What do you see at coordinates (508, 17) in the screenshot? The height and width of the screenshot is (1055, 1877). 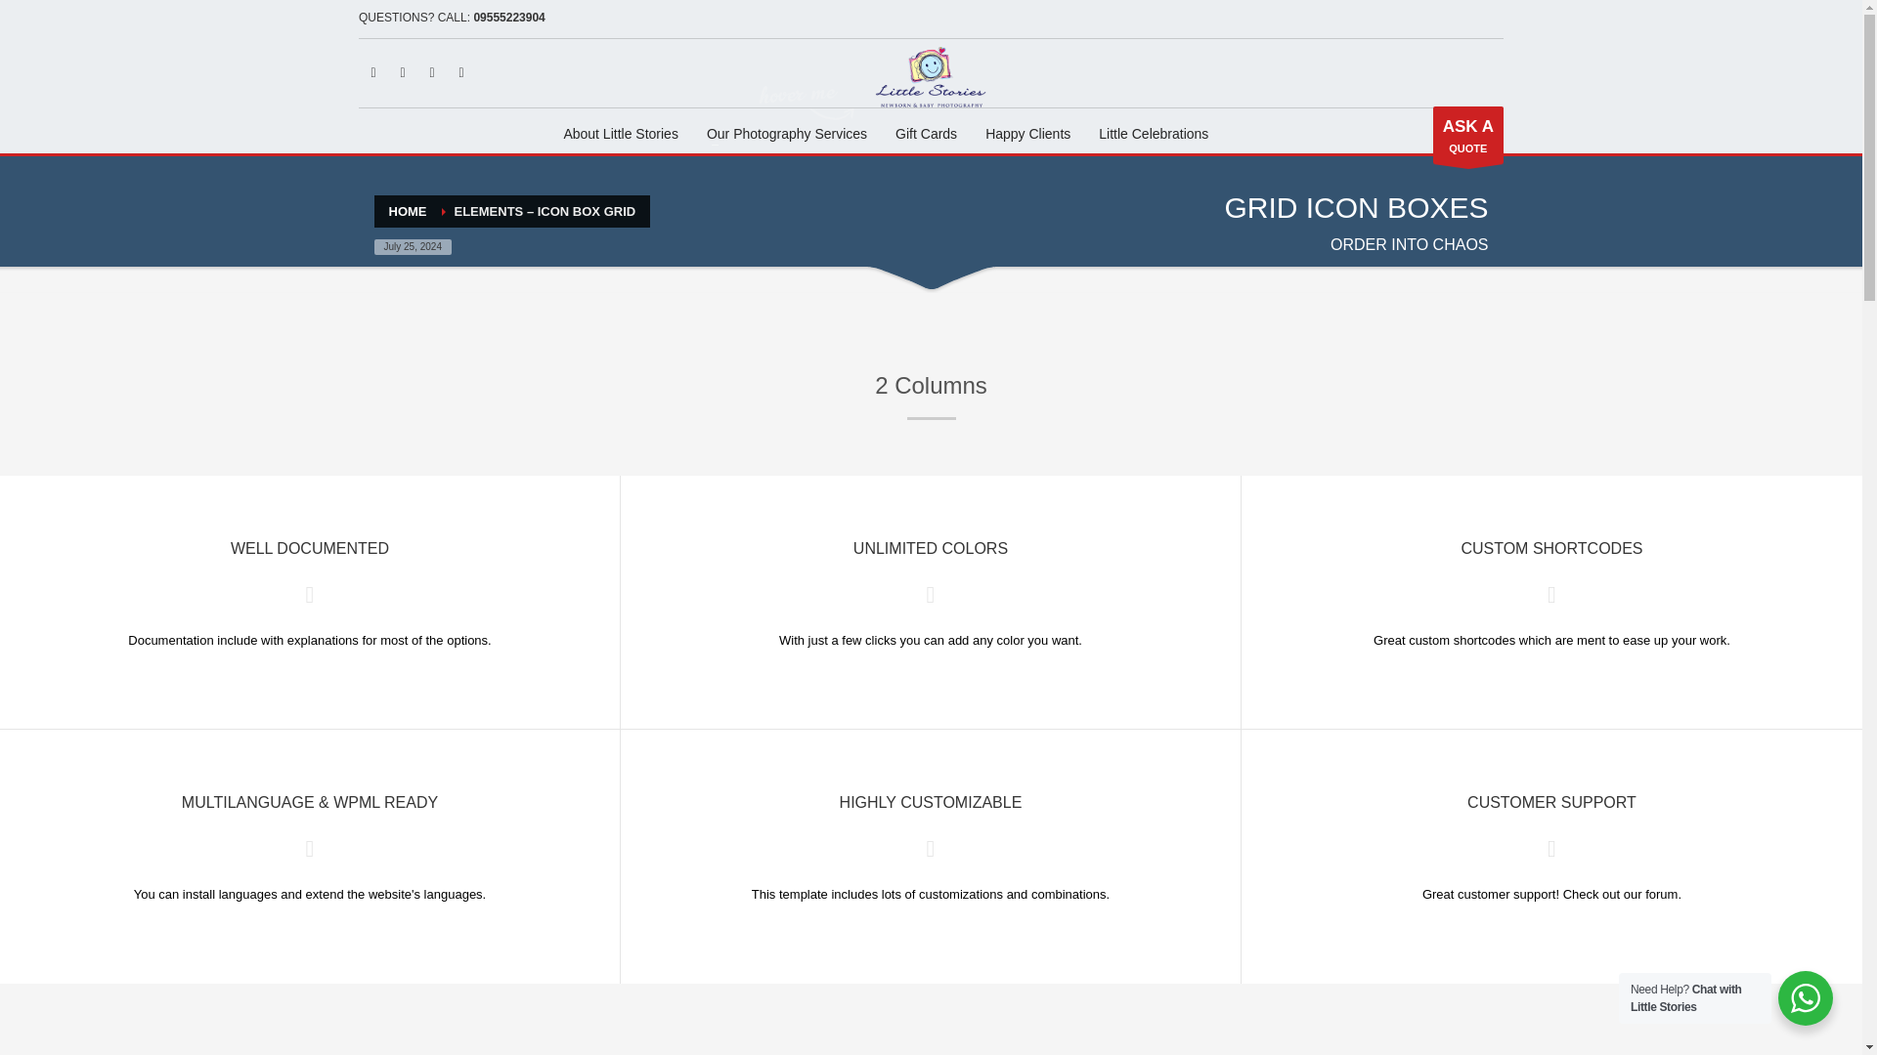 I see `Google` at bounding box center [508, 17].